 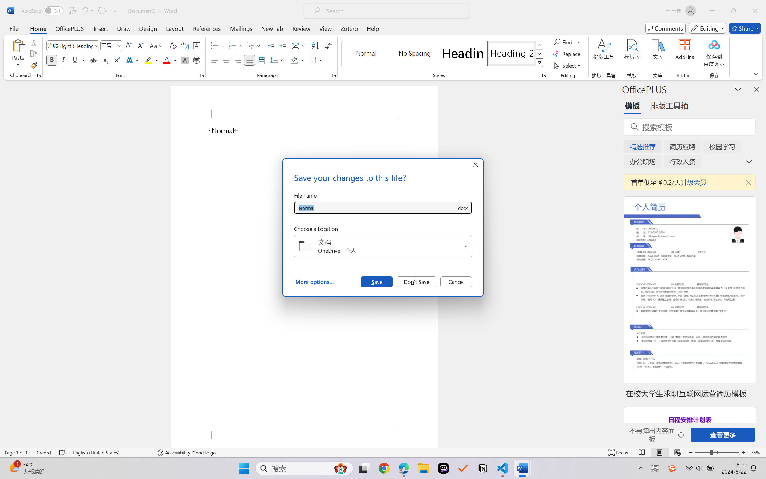 I want to click on More Options, so click(x=580, y=42).